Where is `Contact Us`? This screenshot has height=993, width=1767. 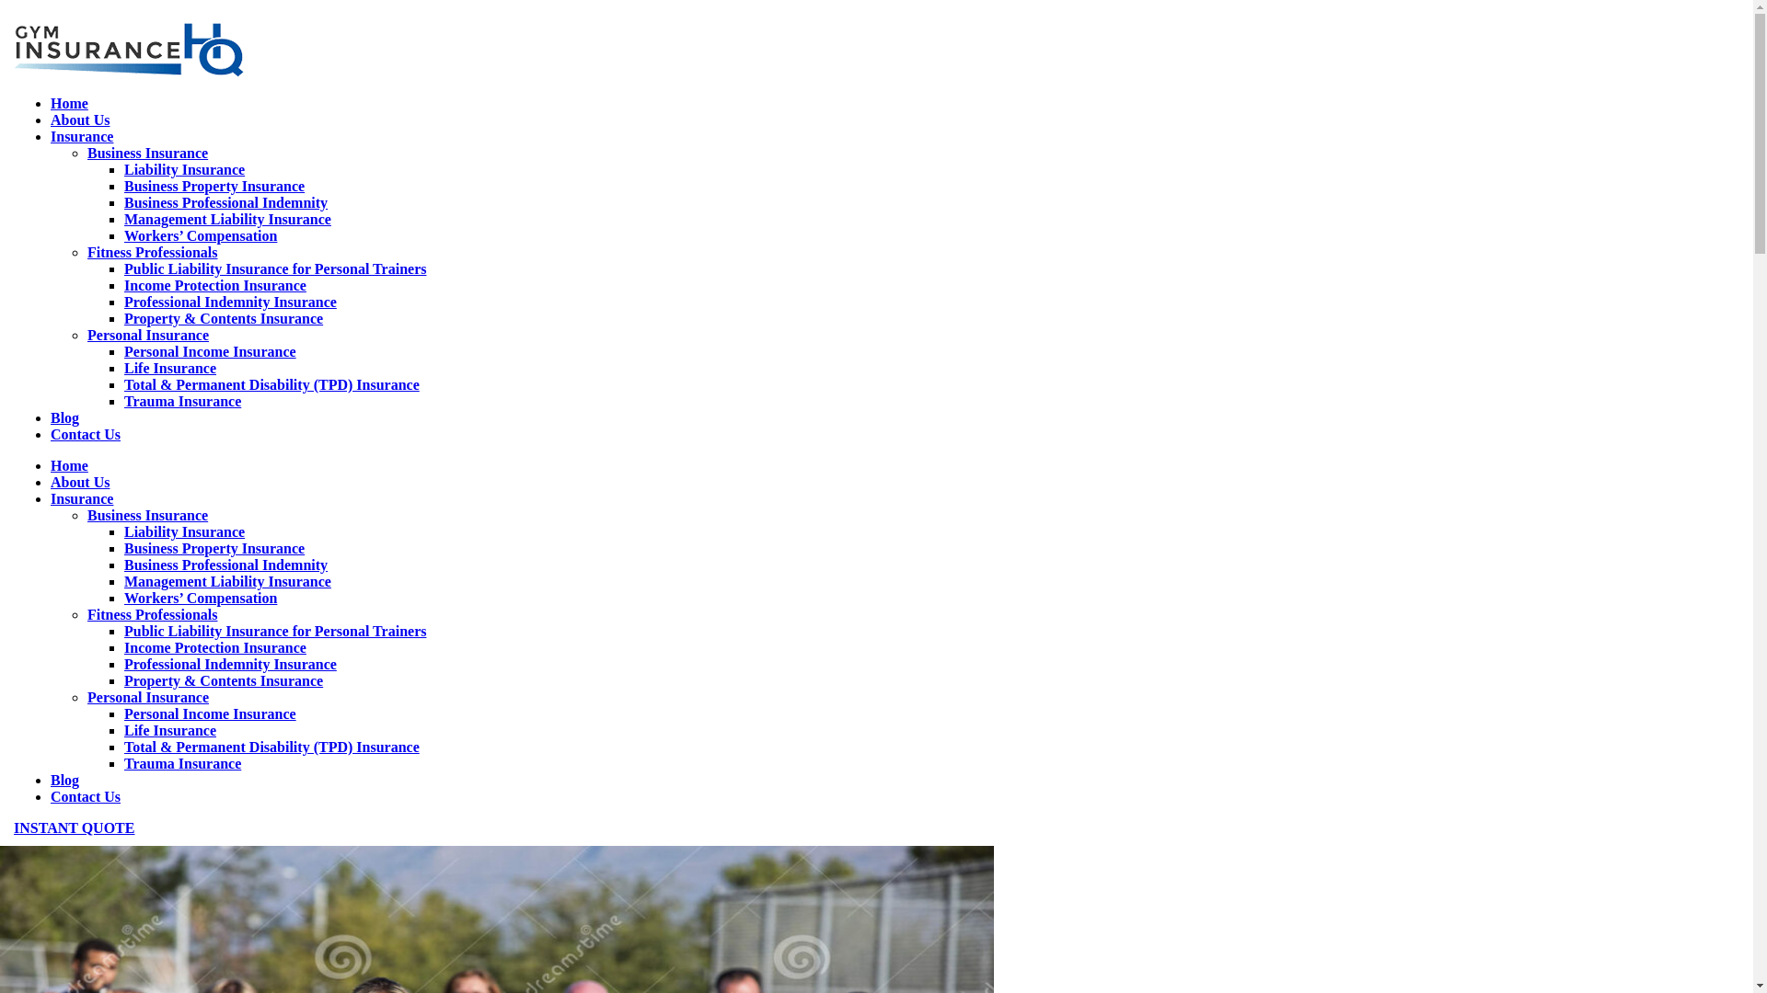 Contact Us is located at coordinates (86, 434).